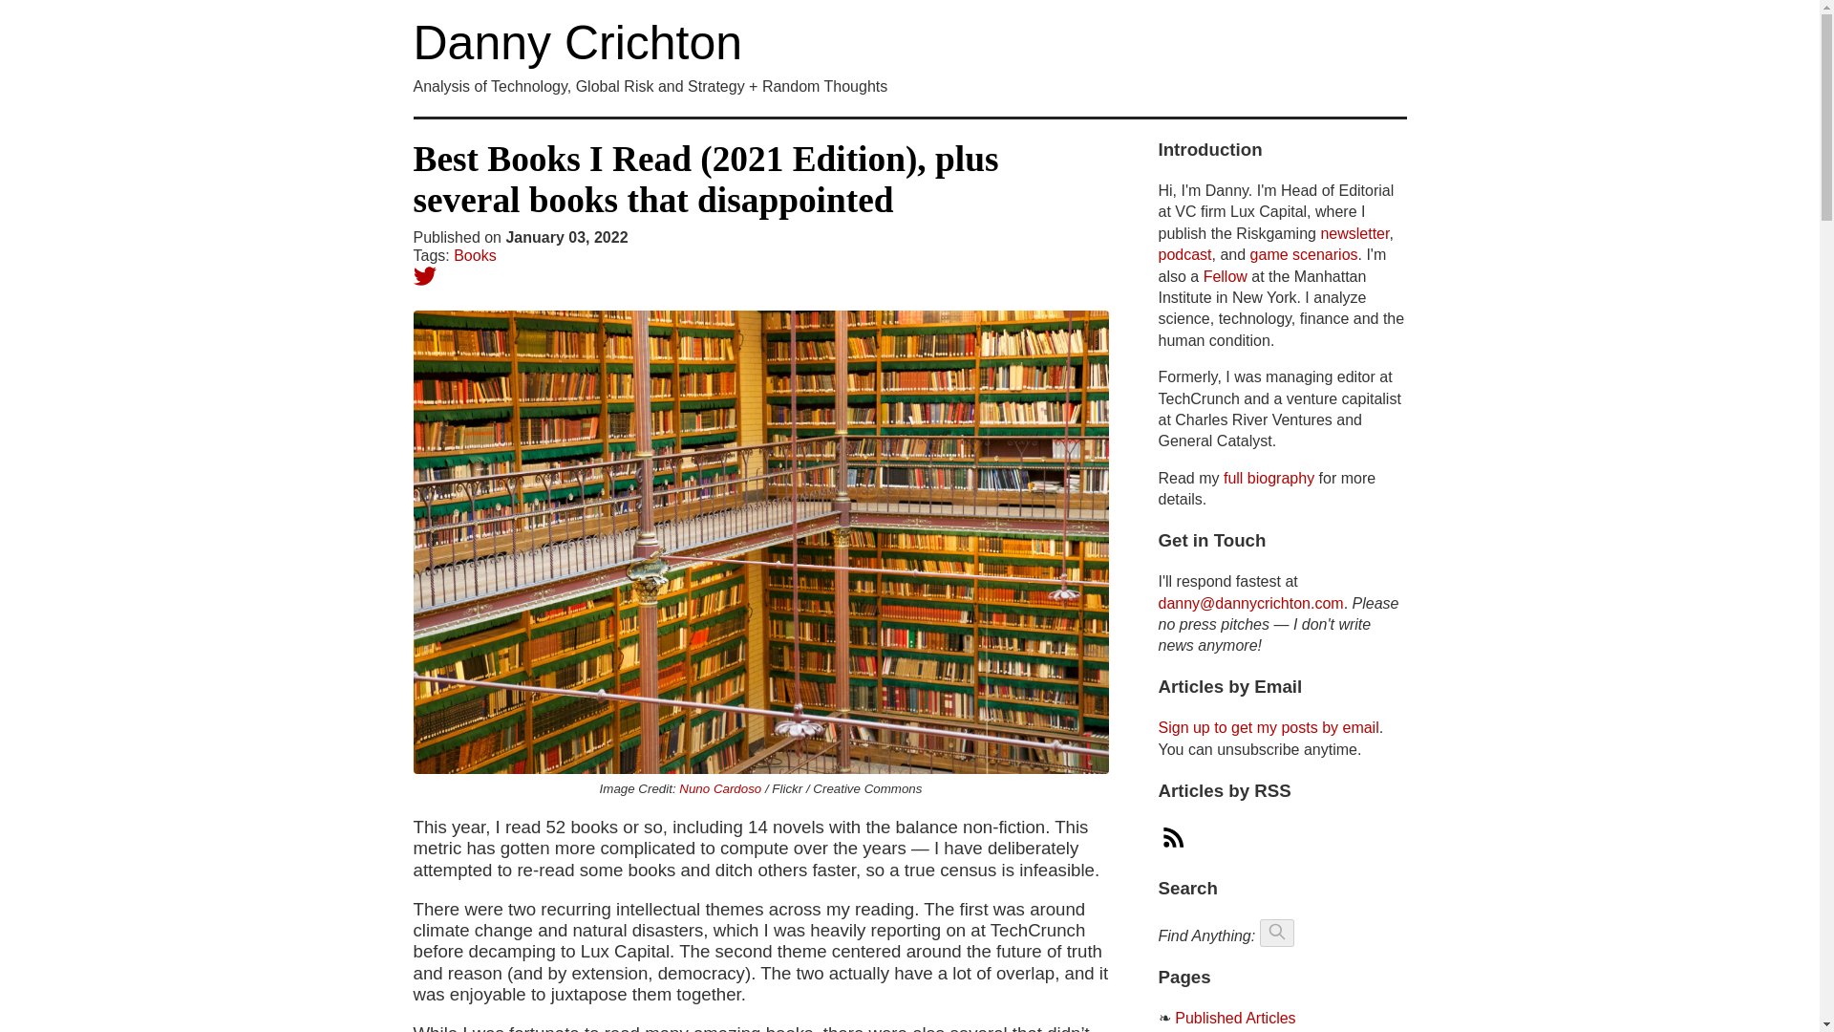  Describe the element at coordinates (1268, 727) in the screenshot. I see `Sign up to get my posts by email` at that location.